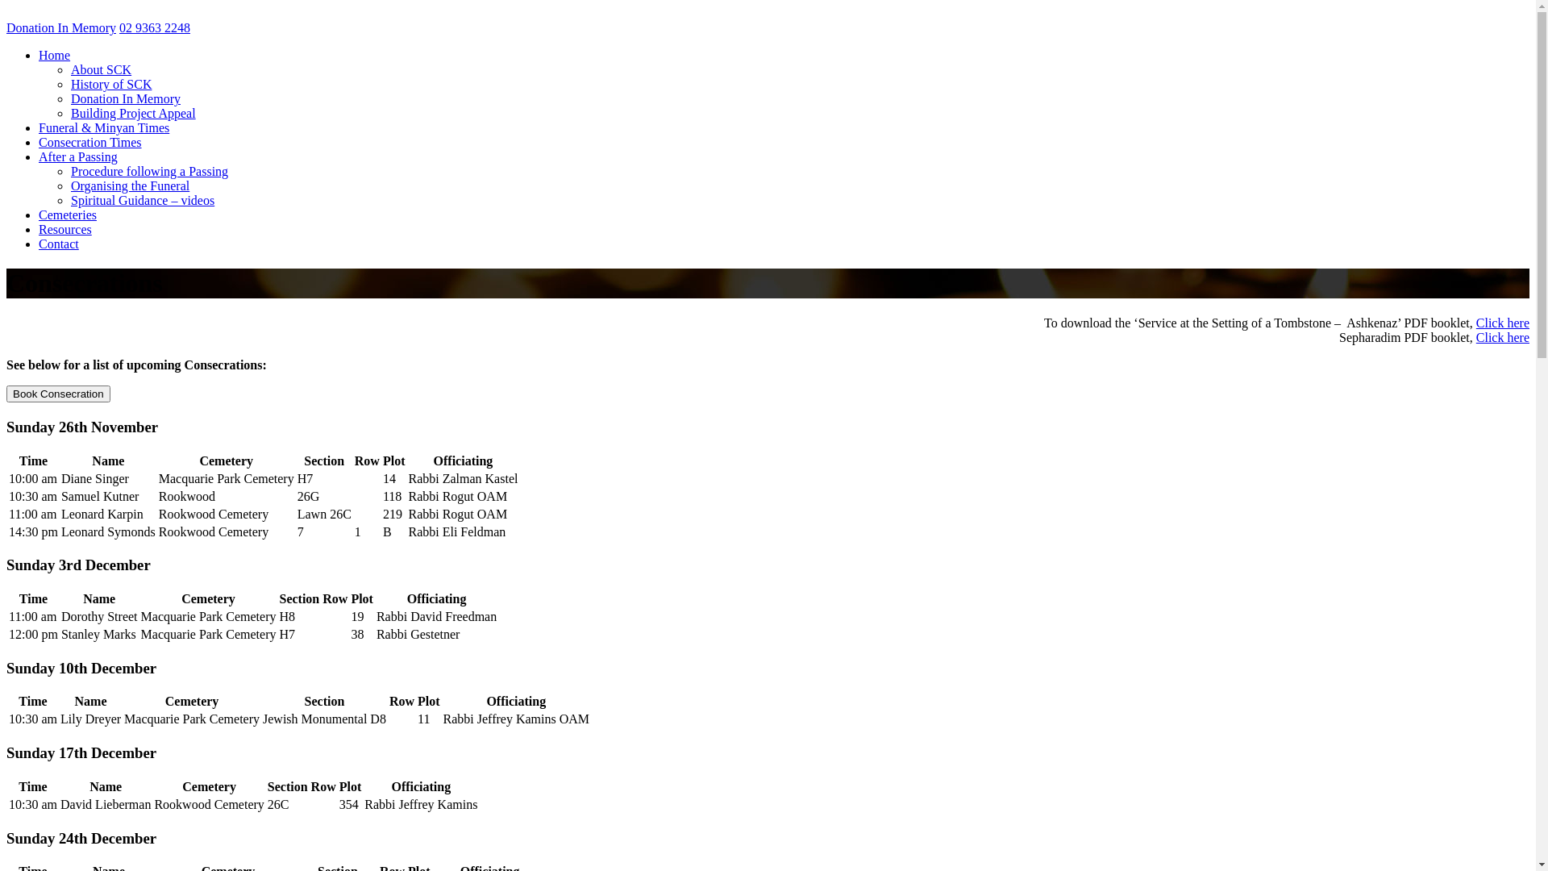 The width and height of the screenshot is (1548, 871). I want to click on Building Project Appeal, so click(134, 113).